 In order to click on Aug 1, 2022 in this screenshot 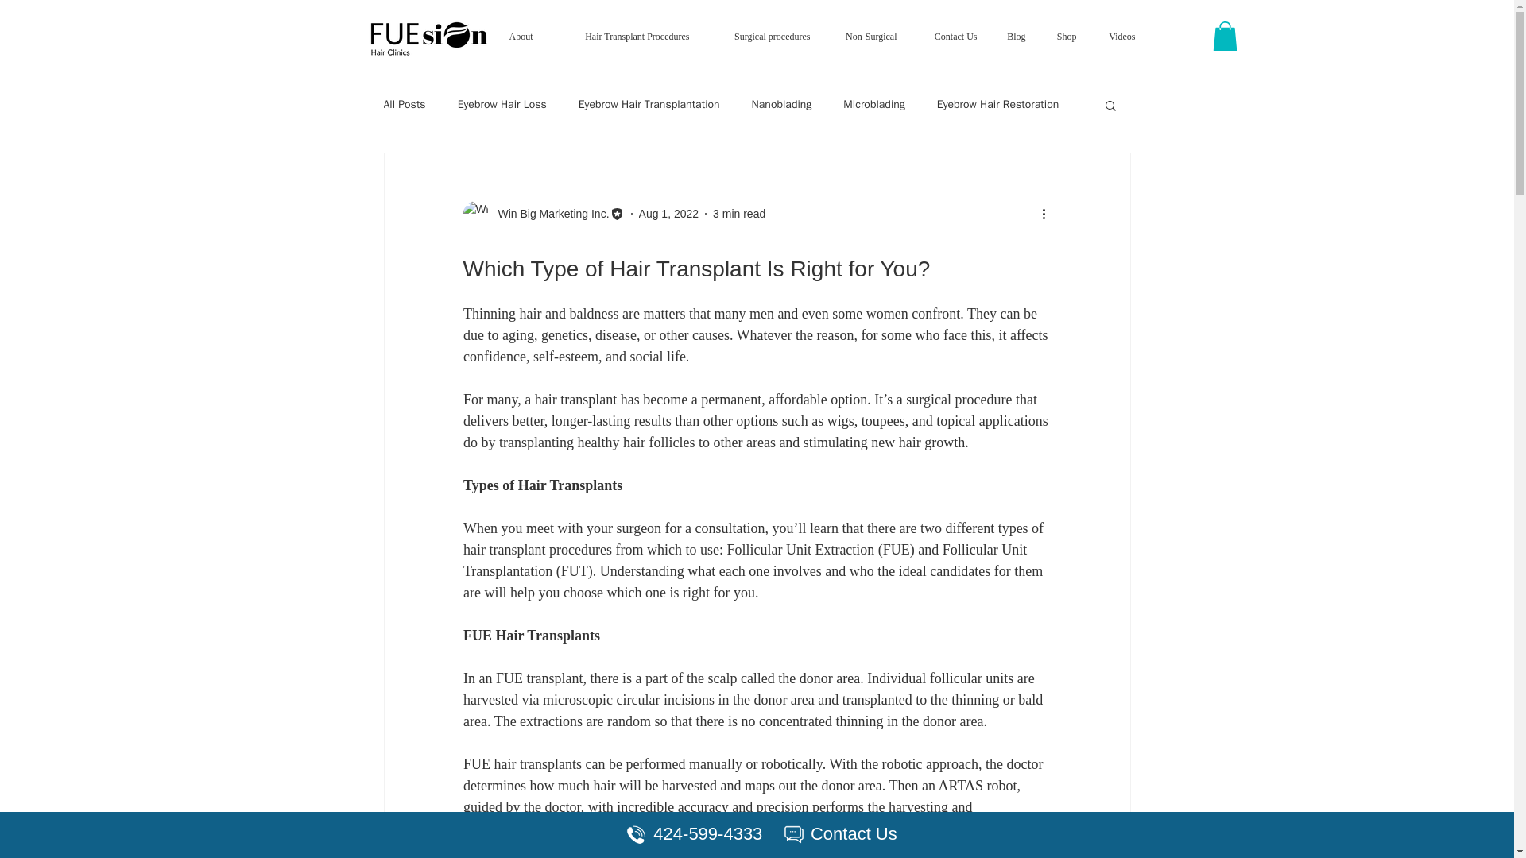, I will do `click(669, 213)`.